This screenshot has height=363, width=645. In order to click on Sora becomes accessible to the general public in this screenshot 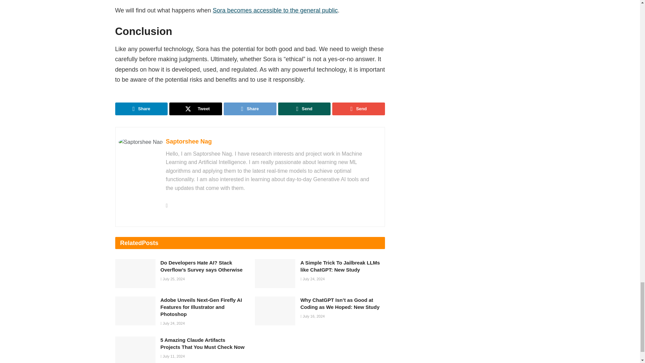, I will do `click(275, 10)`.